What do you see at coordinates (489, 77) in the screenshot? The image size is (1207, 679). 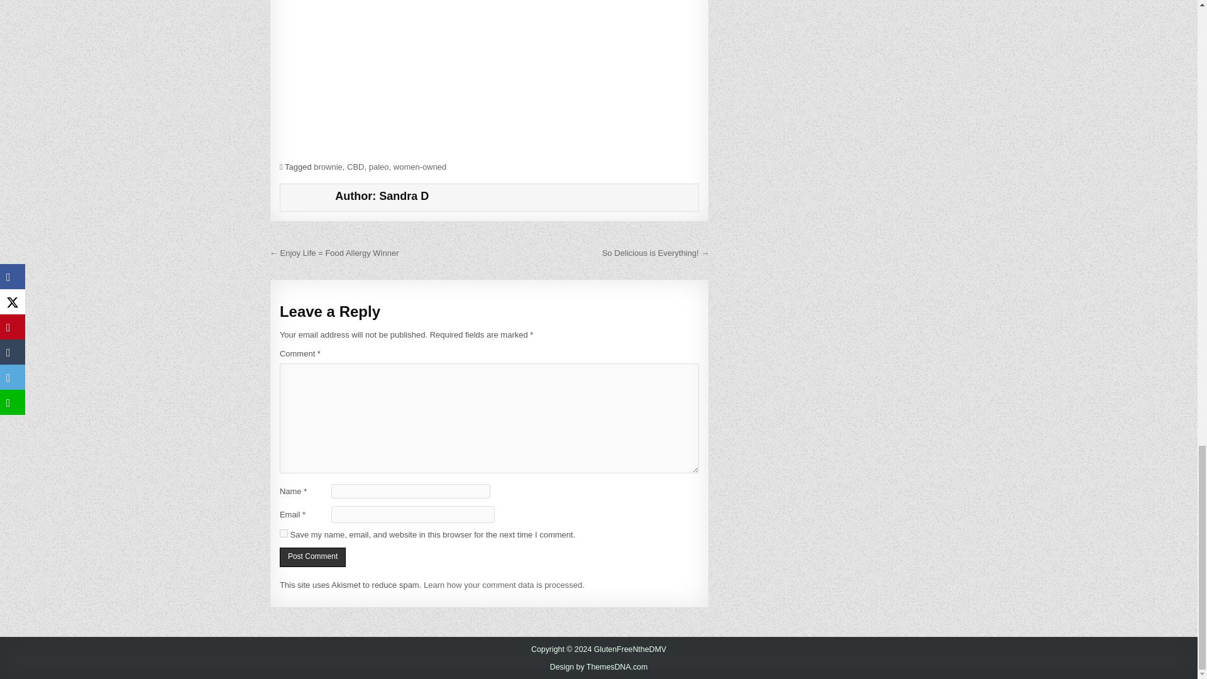 I see `Base Culture - Our Story` at bounding box center [489, 77].